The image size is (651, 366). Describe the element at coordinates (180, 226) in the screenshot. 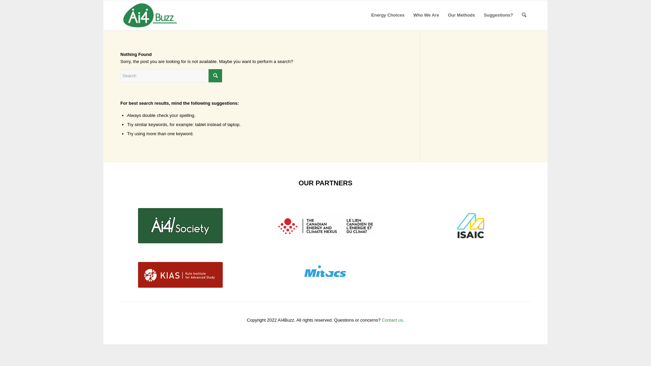

I see `ai4society_logo` at that location.